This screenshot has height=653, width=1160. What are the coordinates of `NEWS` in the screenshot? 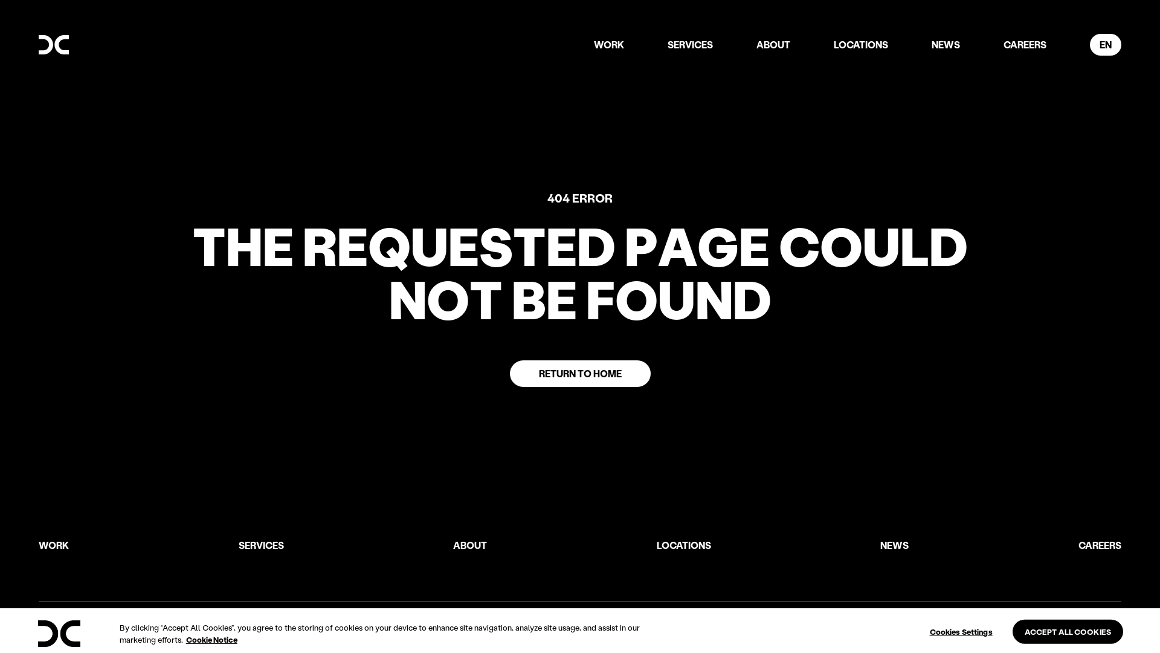 It's located at (946, 45).